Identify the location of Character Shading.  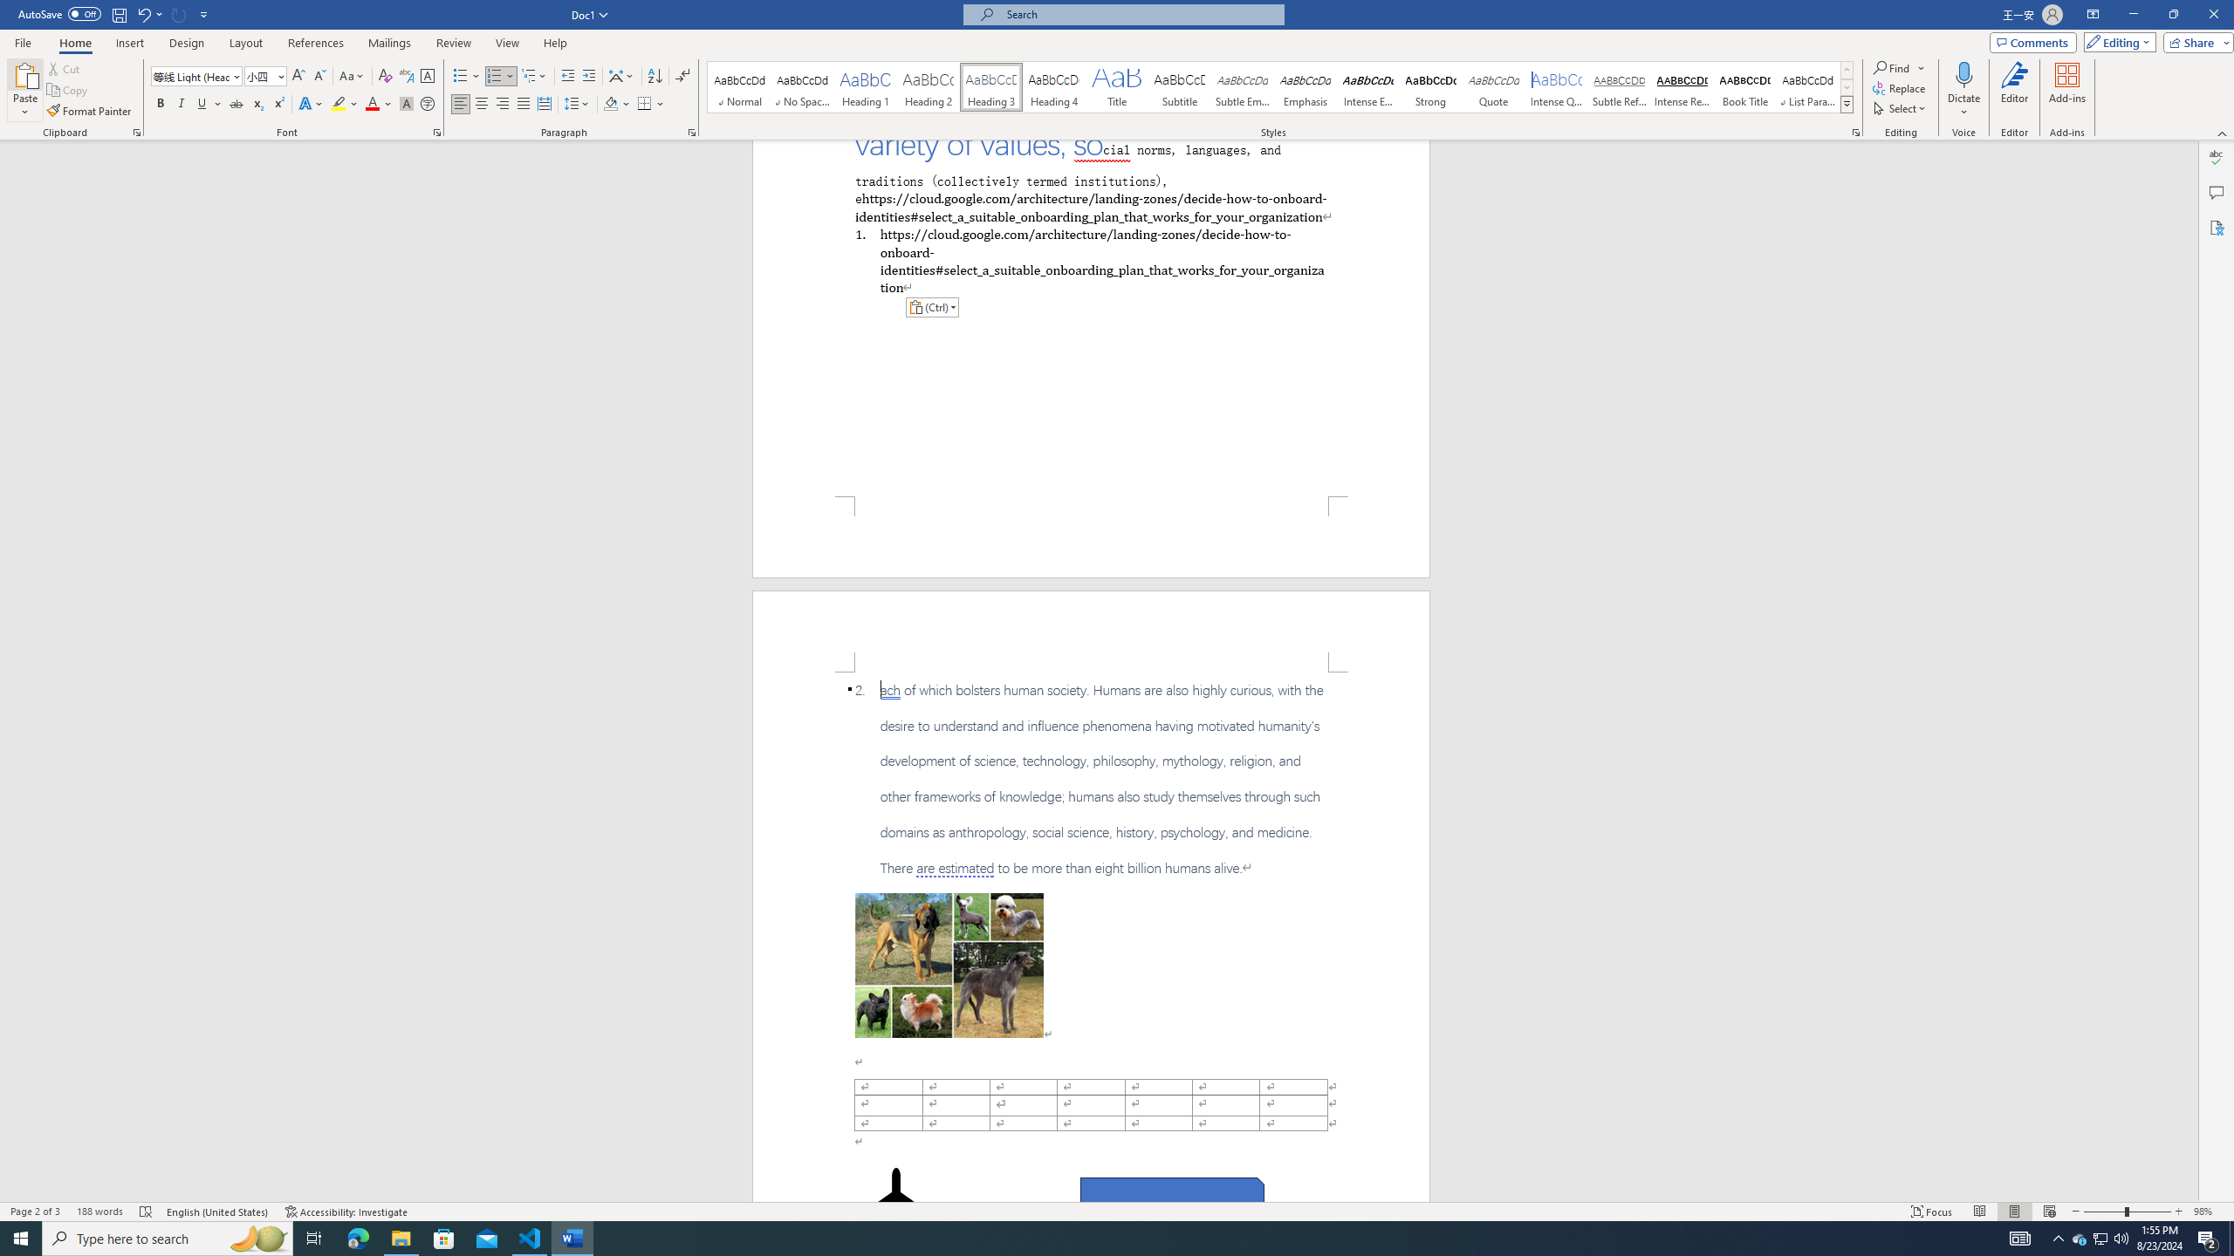
(407, 105).